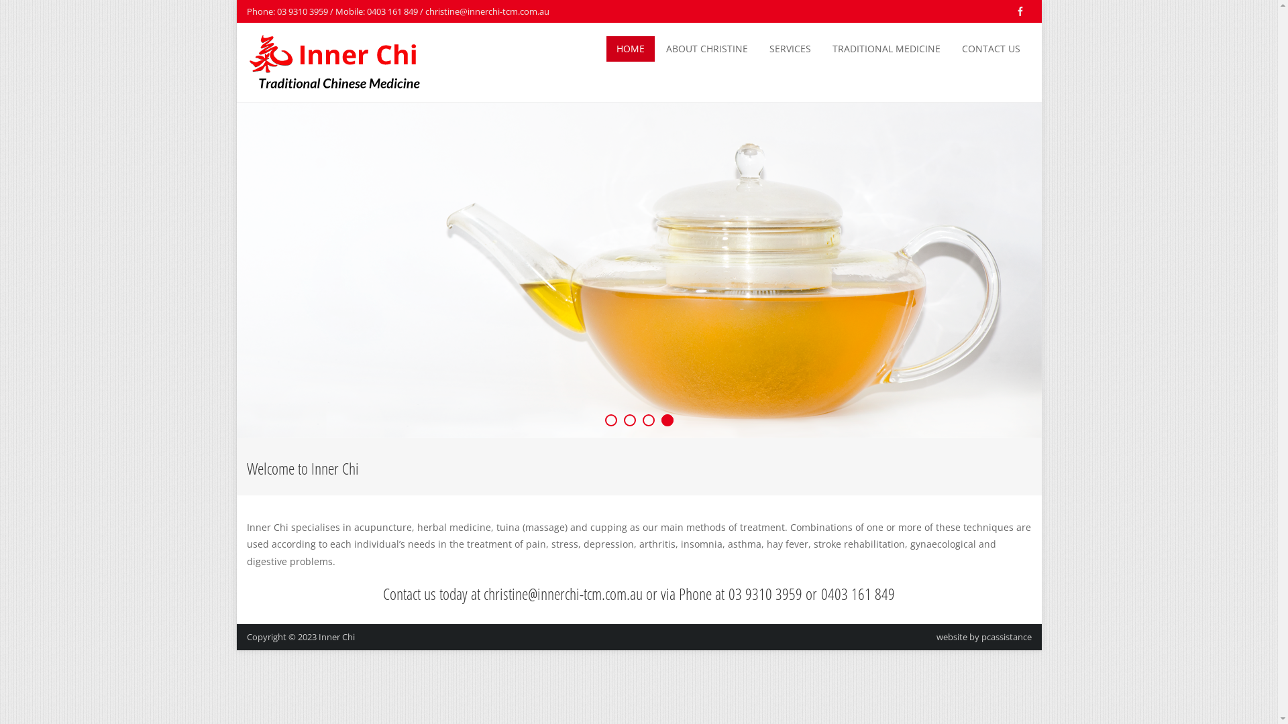 The image size is (1288, 724). Describe the element at coordinates (649, 420) in the screenshot. I see `3` at that location.